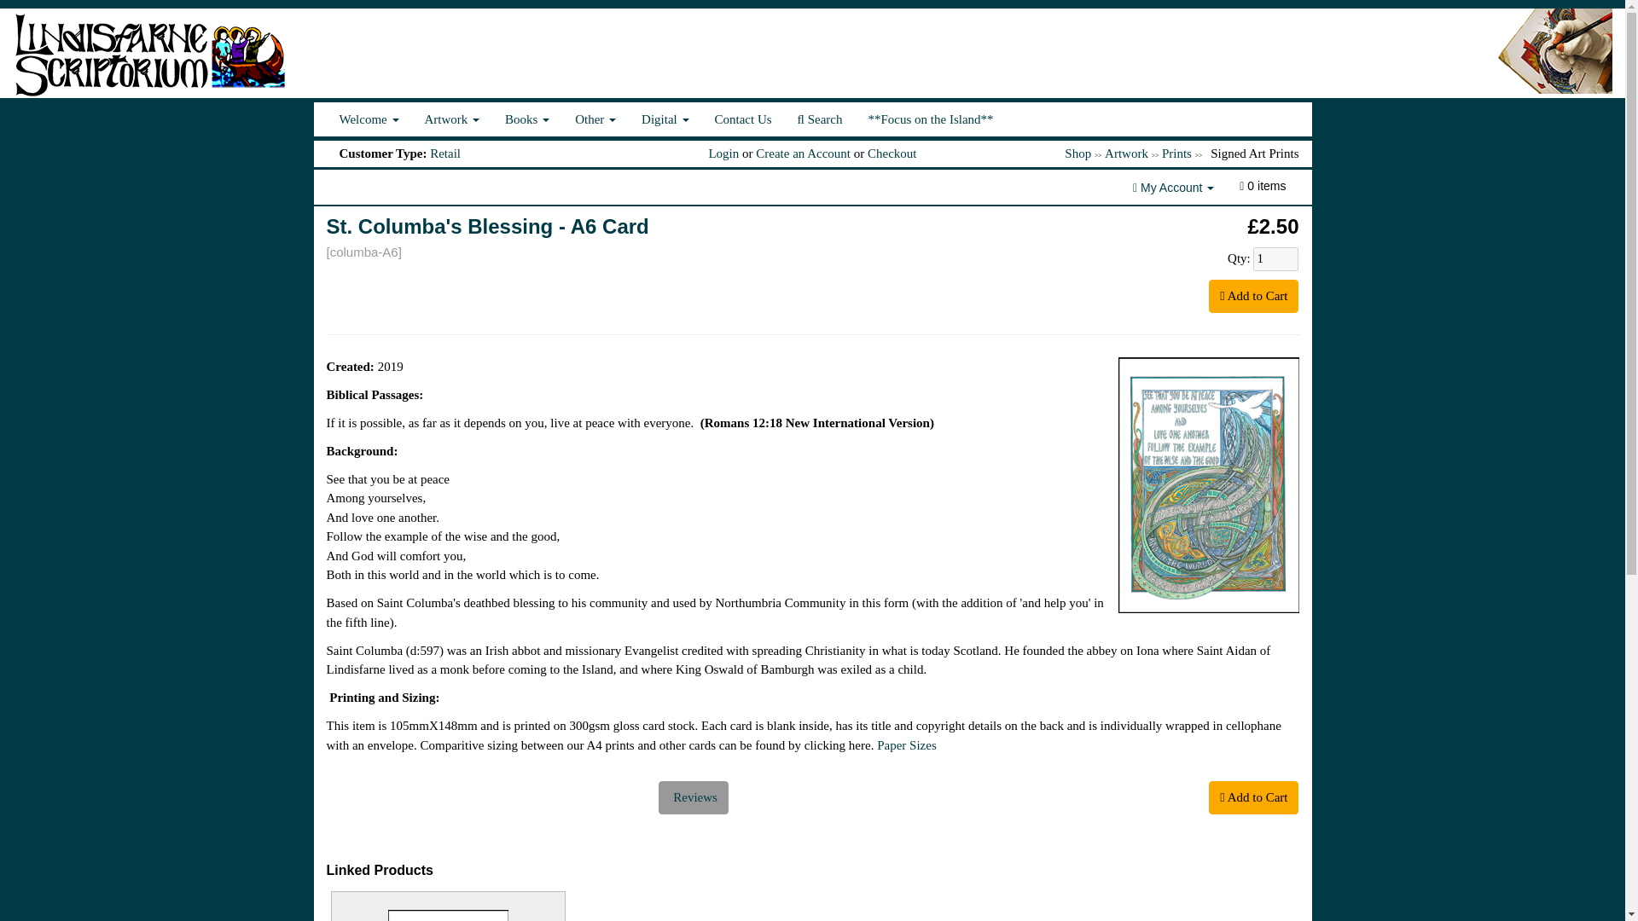 This screenshot has height=921, width=1638. I want to click on Artwork, so click(452, 119).